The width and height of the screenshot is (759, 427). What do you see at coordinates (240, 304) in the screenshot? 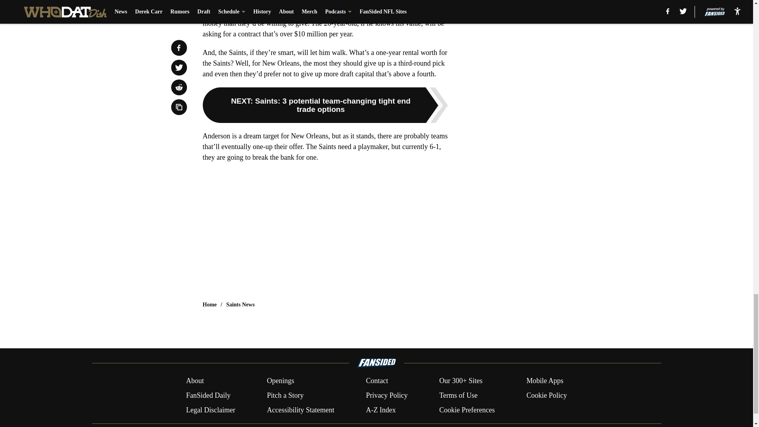
I see `Saints News` at bounding box center [240, 304].